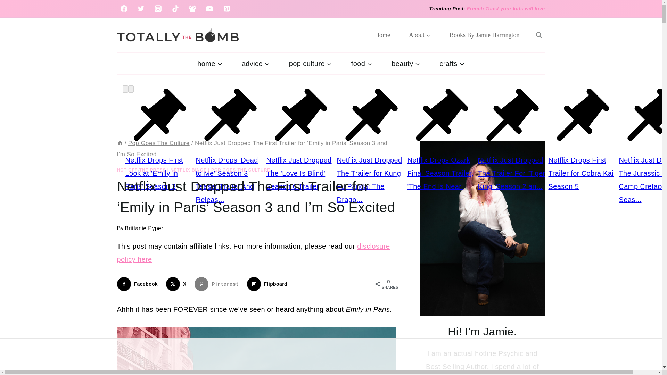 This screenshot has width=667, height=375. Describe the element at coordinates (209, 63) in the screenshot. I see `home` at that location.